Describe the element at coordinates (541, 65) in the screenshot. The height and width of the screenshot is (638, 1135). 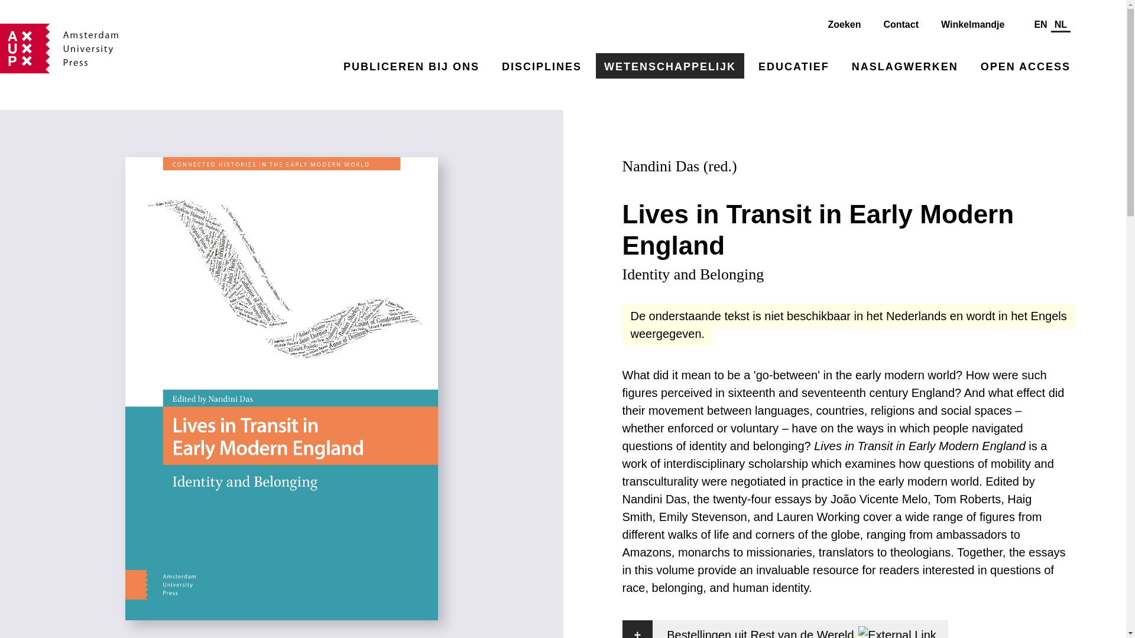
I see `DISCIPLINES` at that location.